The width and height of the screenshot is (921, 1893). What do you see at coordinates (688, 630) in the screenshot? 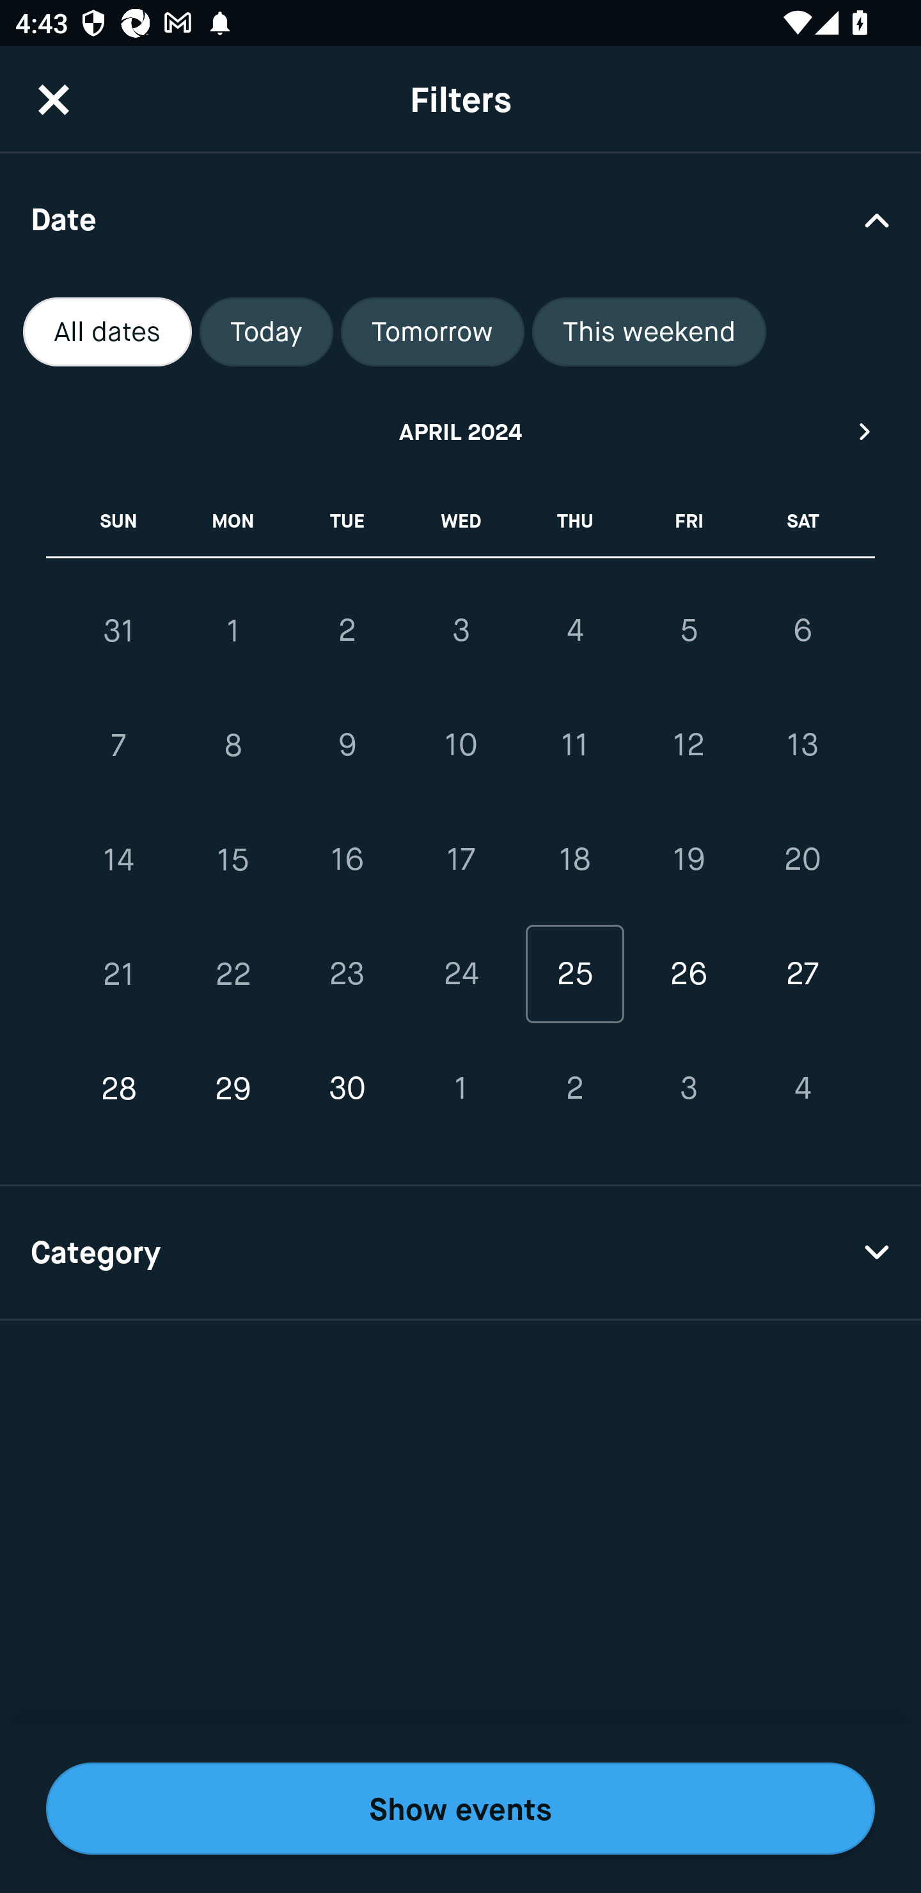
I see `5` at bounding box center [688, 630].